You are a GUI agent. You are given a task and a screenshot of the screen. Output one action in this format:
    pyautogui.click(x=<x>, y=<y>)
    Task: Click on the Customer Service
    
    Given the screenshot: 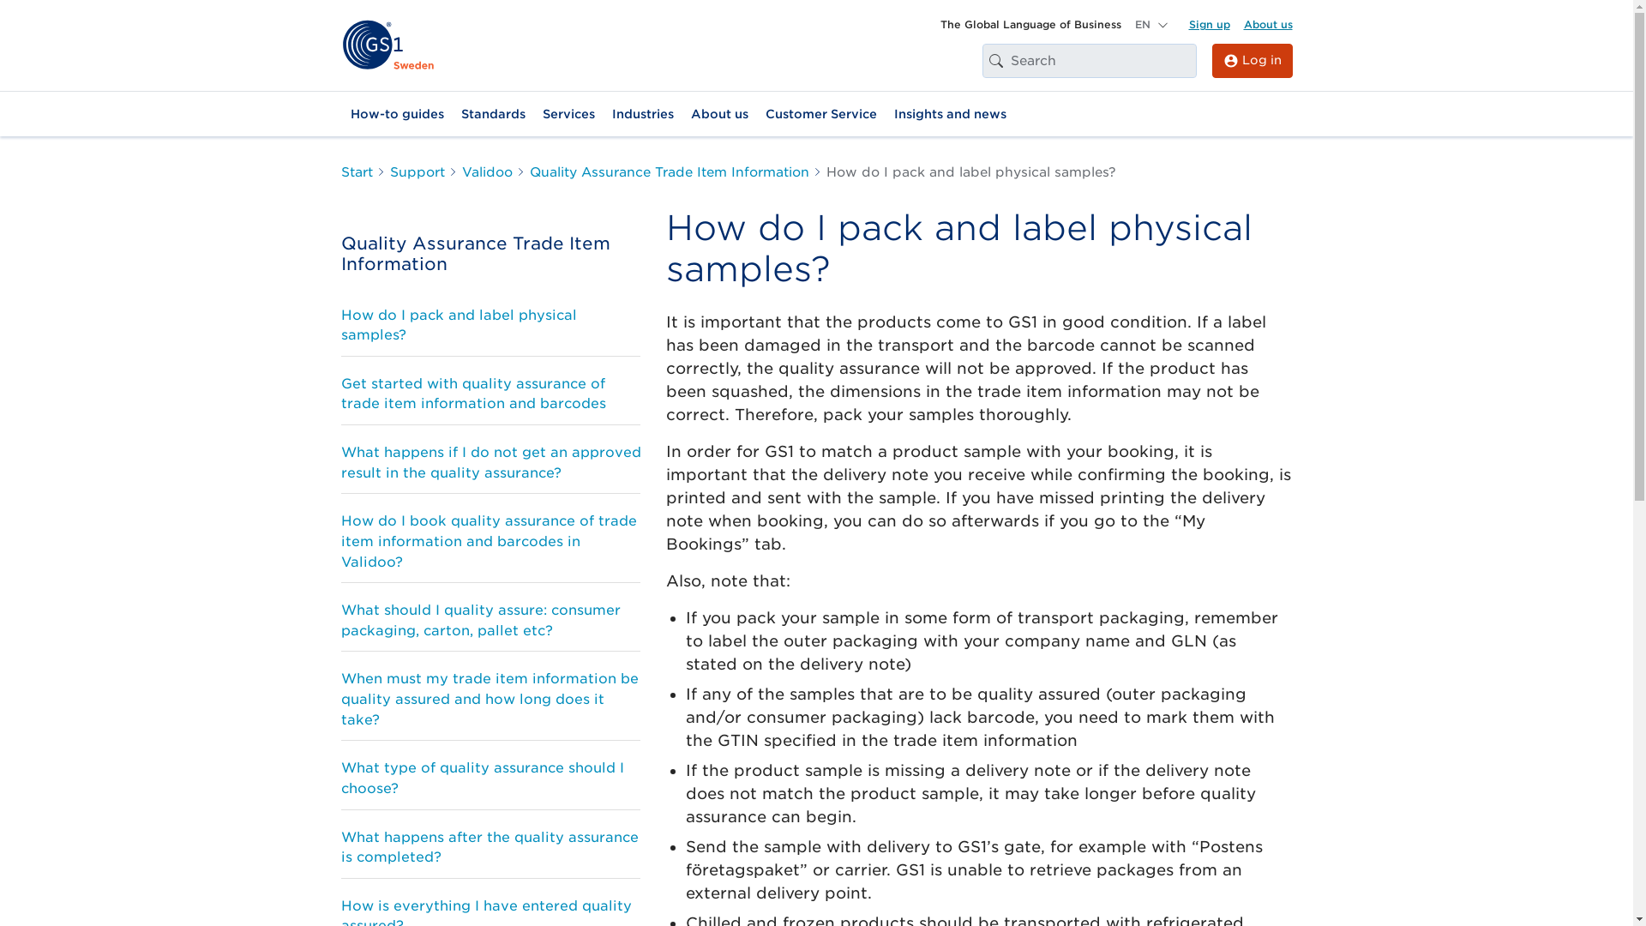 What is the action you would take?
    pyautogui.click(x=820, y=114)
    